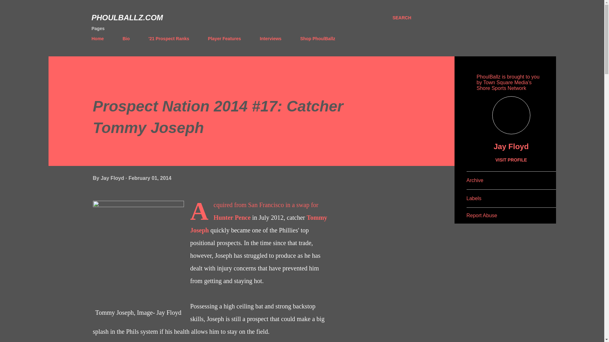 This screenshot has height=342, width=609. I want to click on PHOULBALLZ.COM, so click(127, 18).